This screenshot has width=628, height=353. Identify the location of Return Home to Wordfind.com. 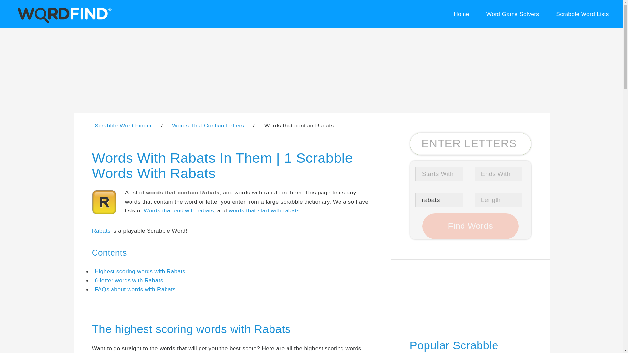
(63, 22).